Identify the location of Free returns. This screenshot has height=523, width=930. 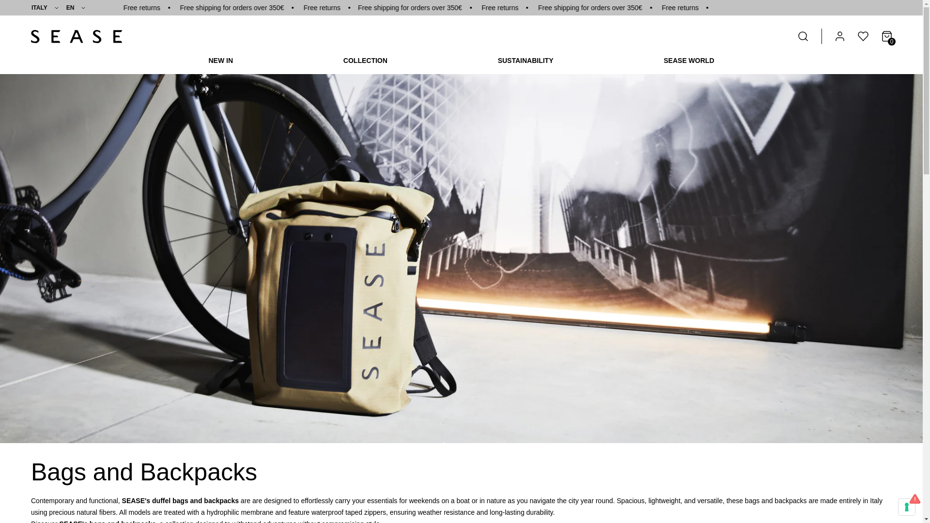
(263, 8).